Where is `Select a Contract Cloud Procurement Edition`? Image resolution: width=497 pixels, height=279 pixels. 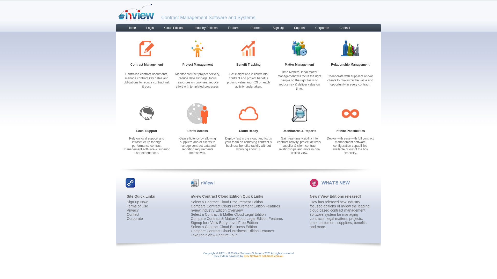 Select a Contract Cloud Procurement Edition is located at coordinates (227, 202).